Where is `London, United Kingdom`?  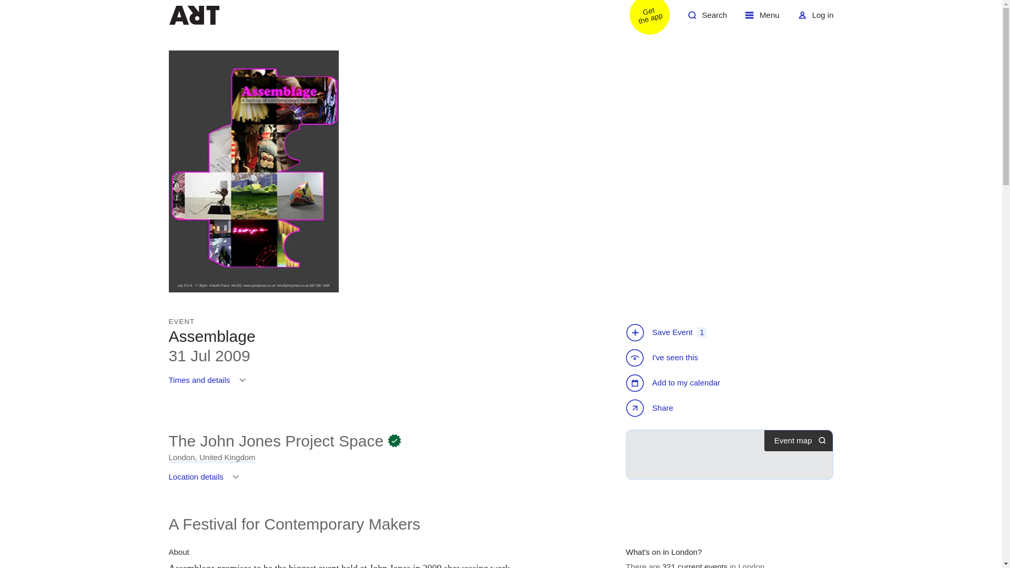
London, United Kingdom is located at coordinates (276, 441).